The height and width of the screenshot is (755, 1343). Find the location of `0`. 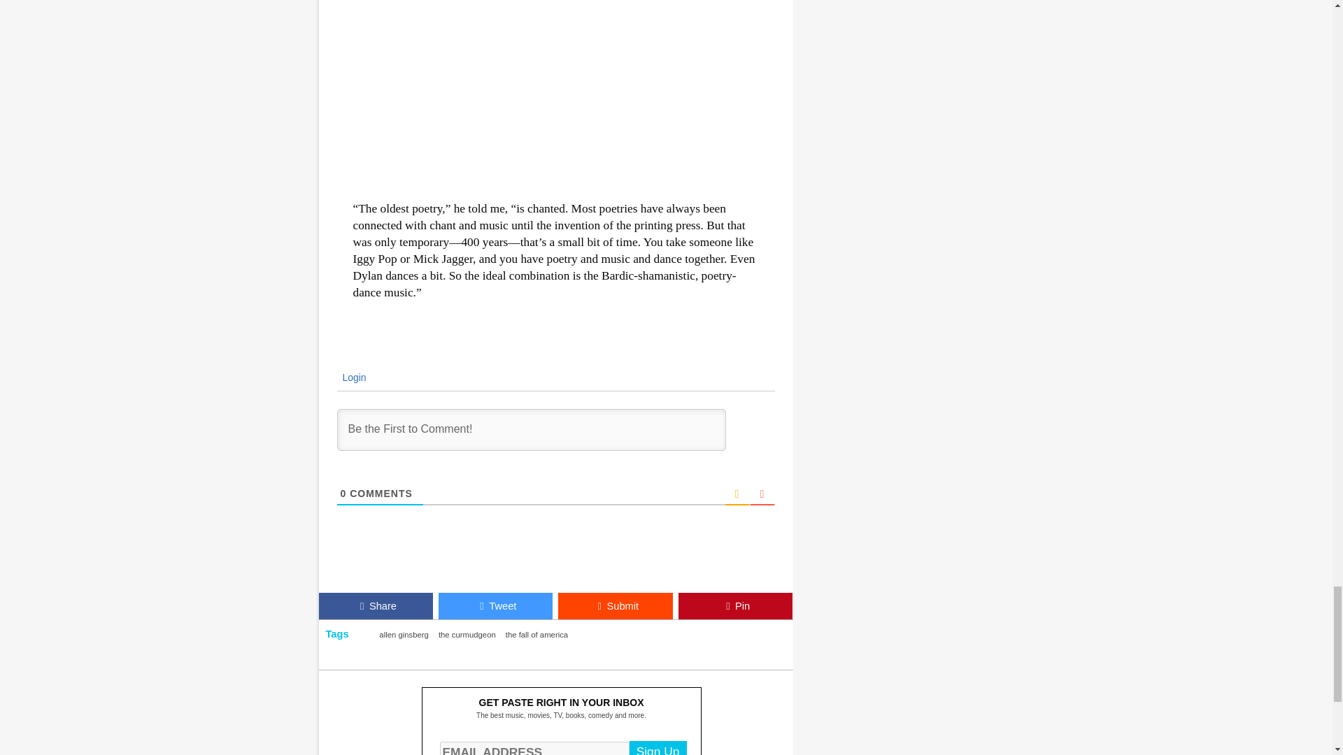

0 is located at coordinates (343, 493).